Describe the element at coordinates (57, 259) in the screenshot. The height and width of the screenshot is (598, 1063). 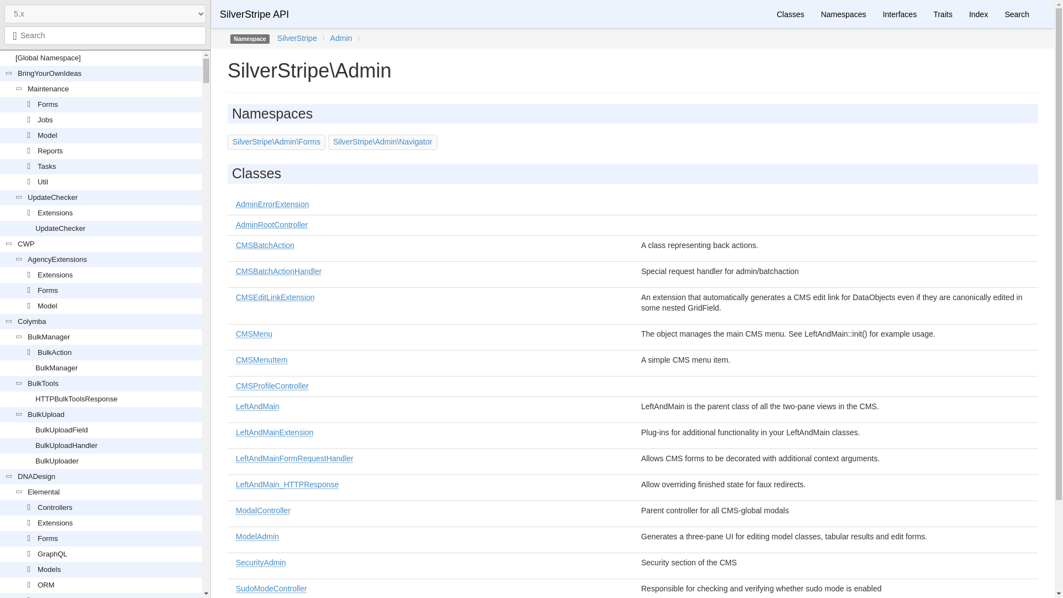
I see `AgencyExtensions` at that location.